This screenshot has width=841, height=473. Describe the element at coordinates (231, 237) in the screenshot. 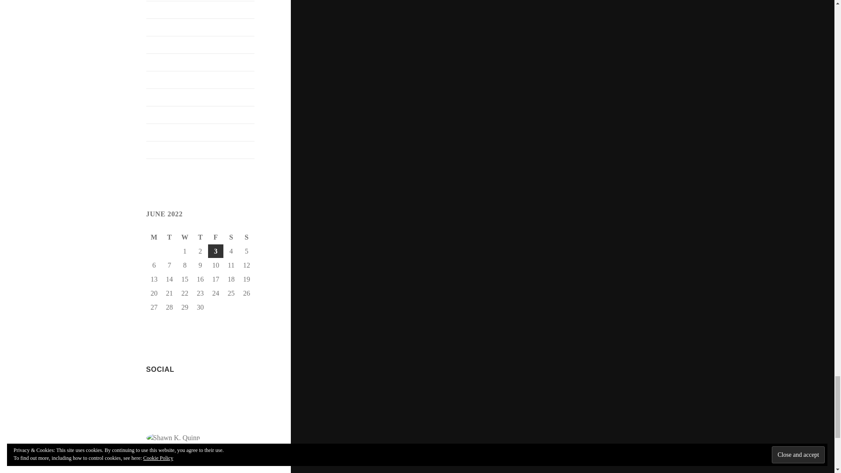

I see `Saturday` at that location.